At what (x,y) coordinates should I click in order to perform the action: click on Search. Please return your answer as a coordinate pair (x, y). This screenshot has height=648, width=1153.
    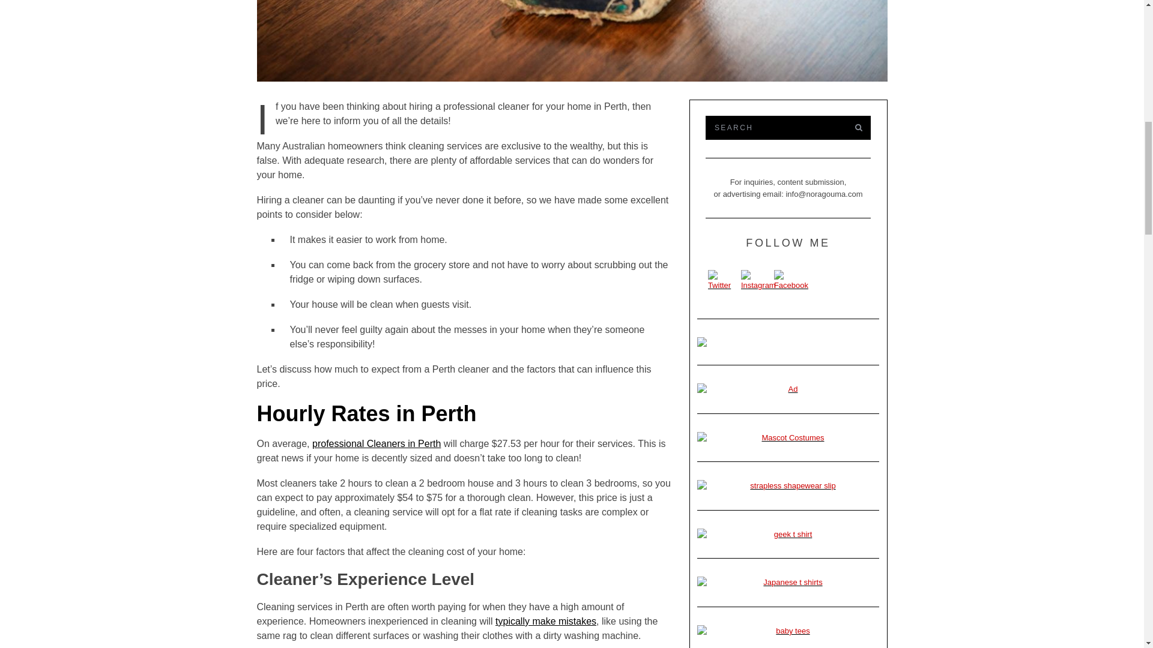
    Looking at the image, I should click on (773, 128).